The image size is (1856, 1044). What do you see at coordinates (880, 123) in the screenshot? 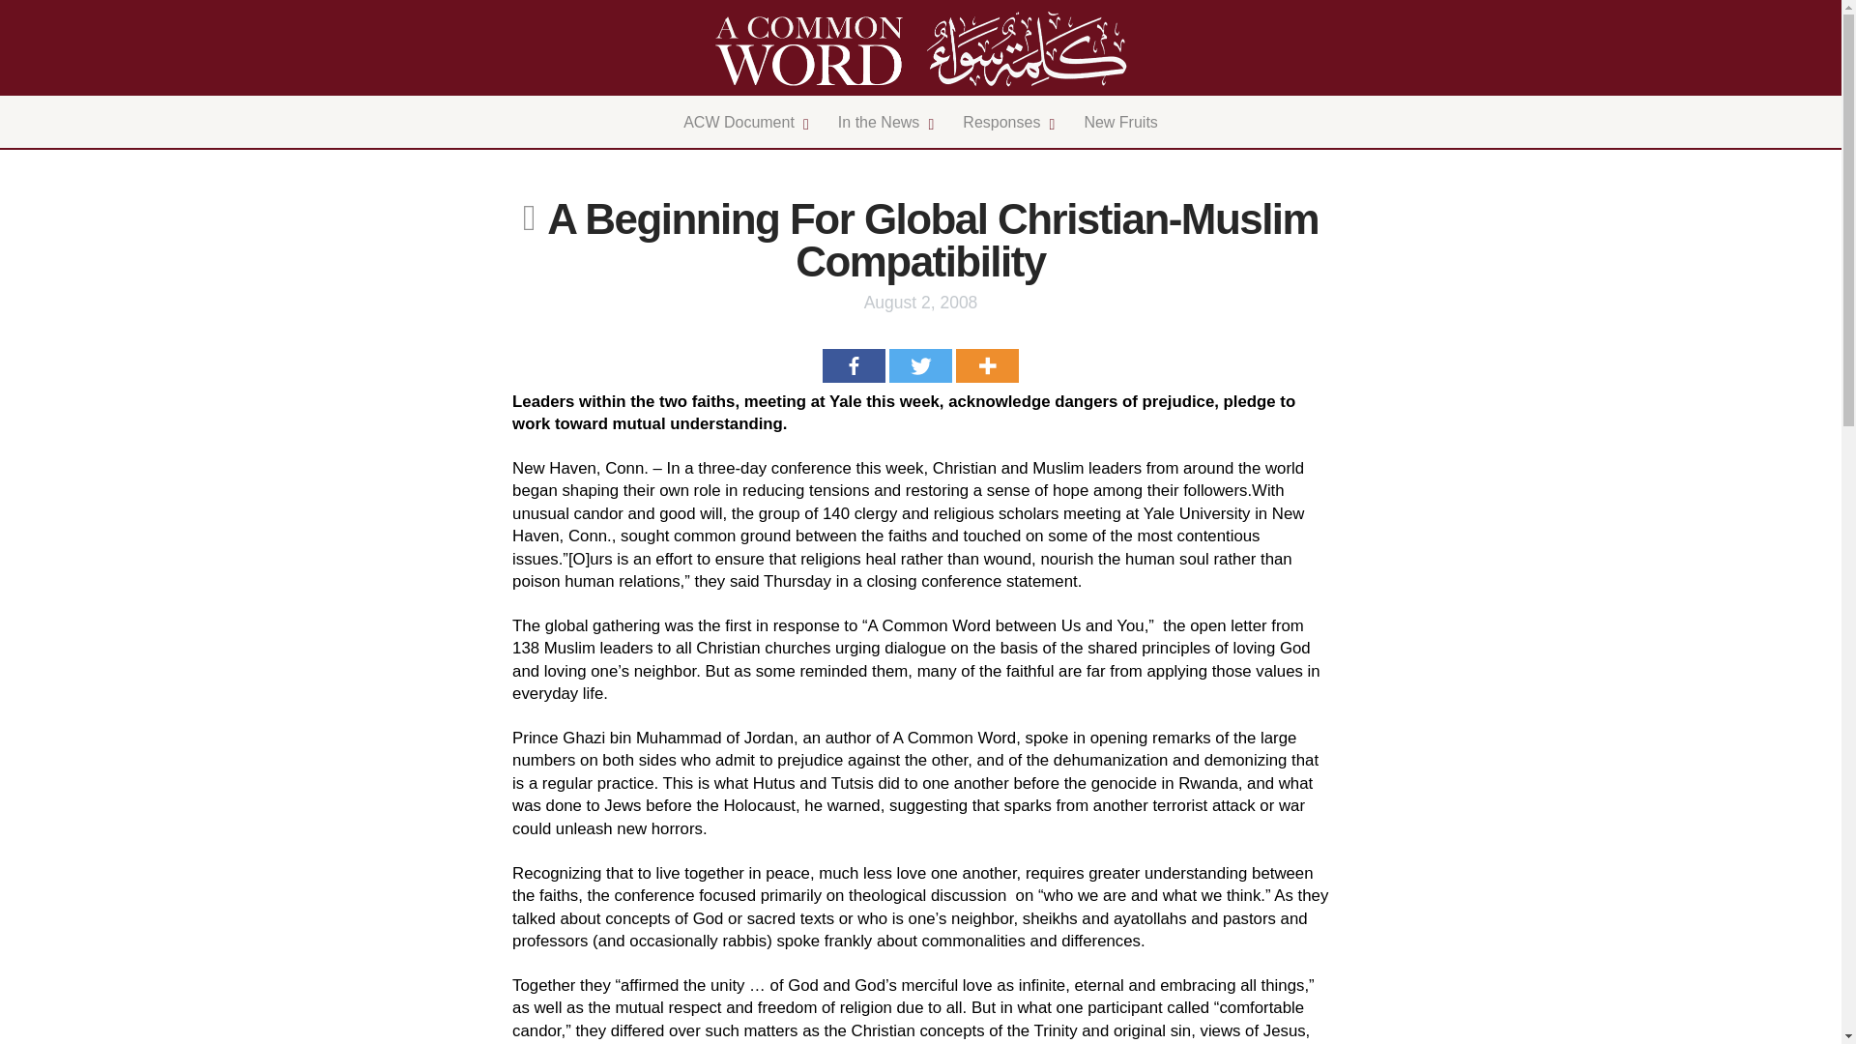
I see `In the News` at bounding box center [880, 123].